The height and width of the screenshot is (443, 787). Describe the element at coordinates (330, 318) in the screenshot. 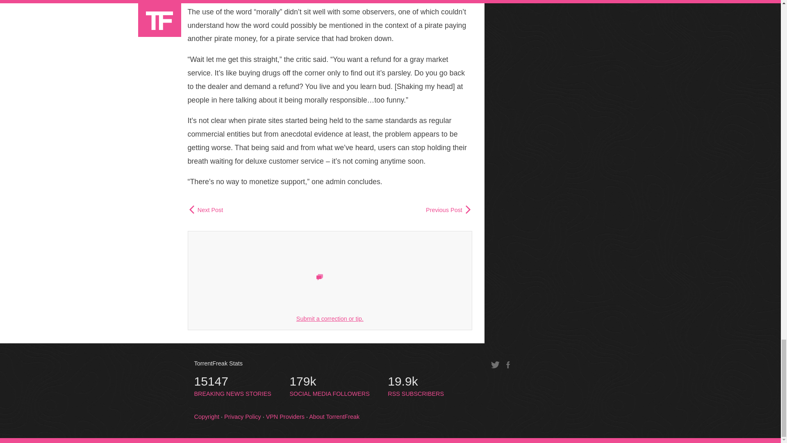

I see `Privacy Policy` at that location.